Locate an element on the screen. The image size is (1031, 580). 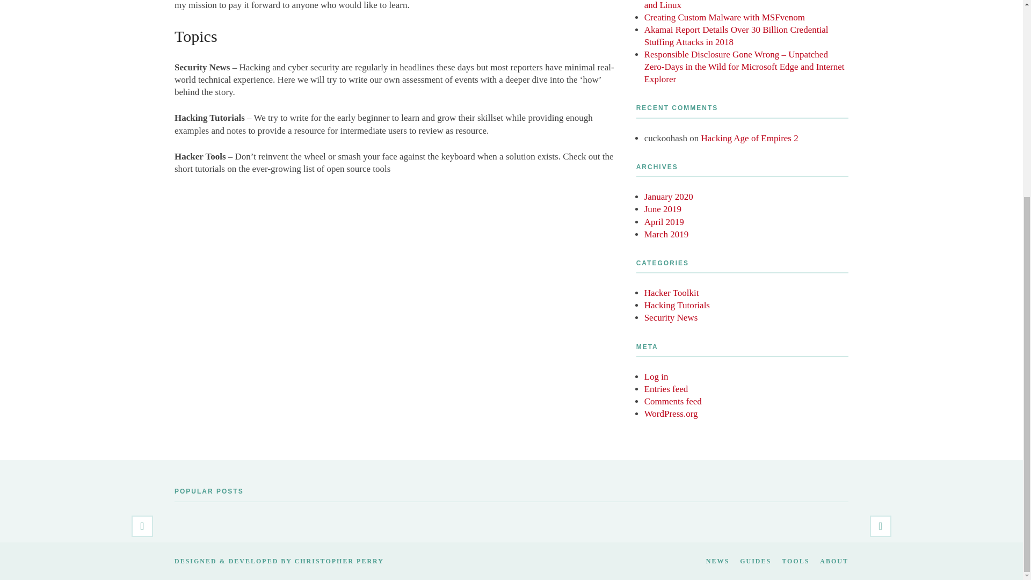
March 2019 is located at coordinates (666, 234).